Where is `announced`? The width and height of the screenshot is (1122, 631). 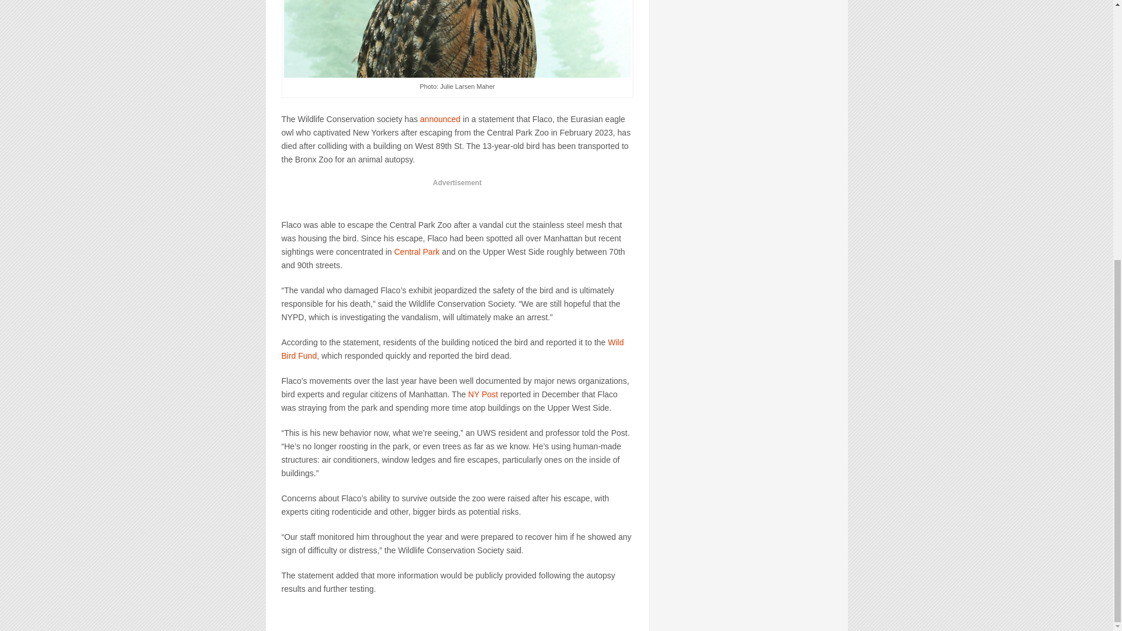 announced is located at coordinates (439, 119).